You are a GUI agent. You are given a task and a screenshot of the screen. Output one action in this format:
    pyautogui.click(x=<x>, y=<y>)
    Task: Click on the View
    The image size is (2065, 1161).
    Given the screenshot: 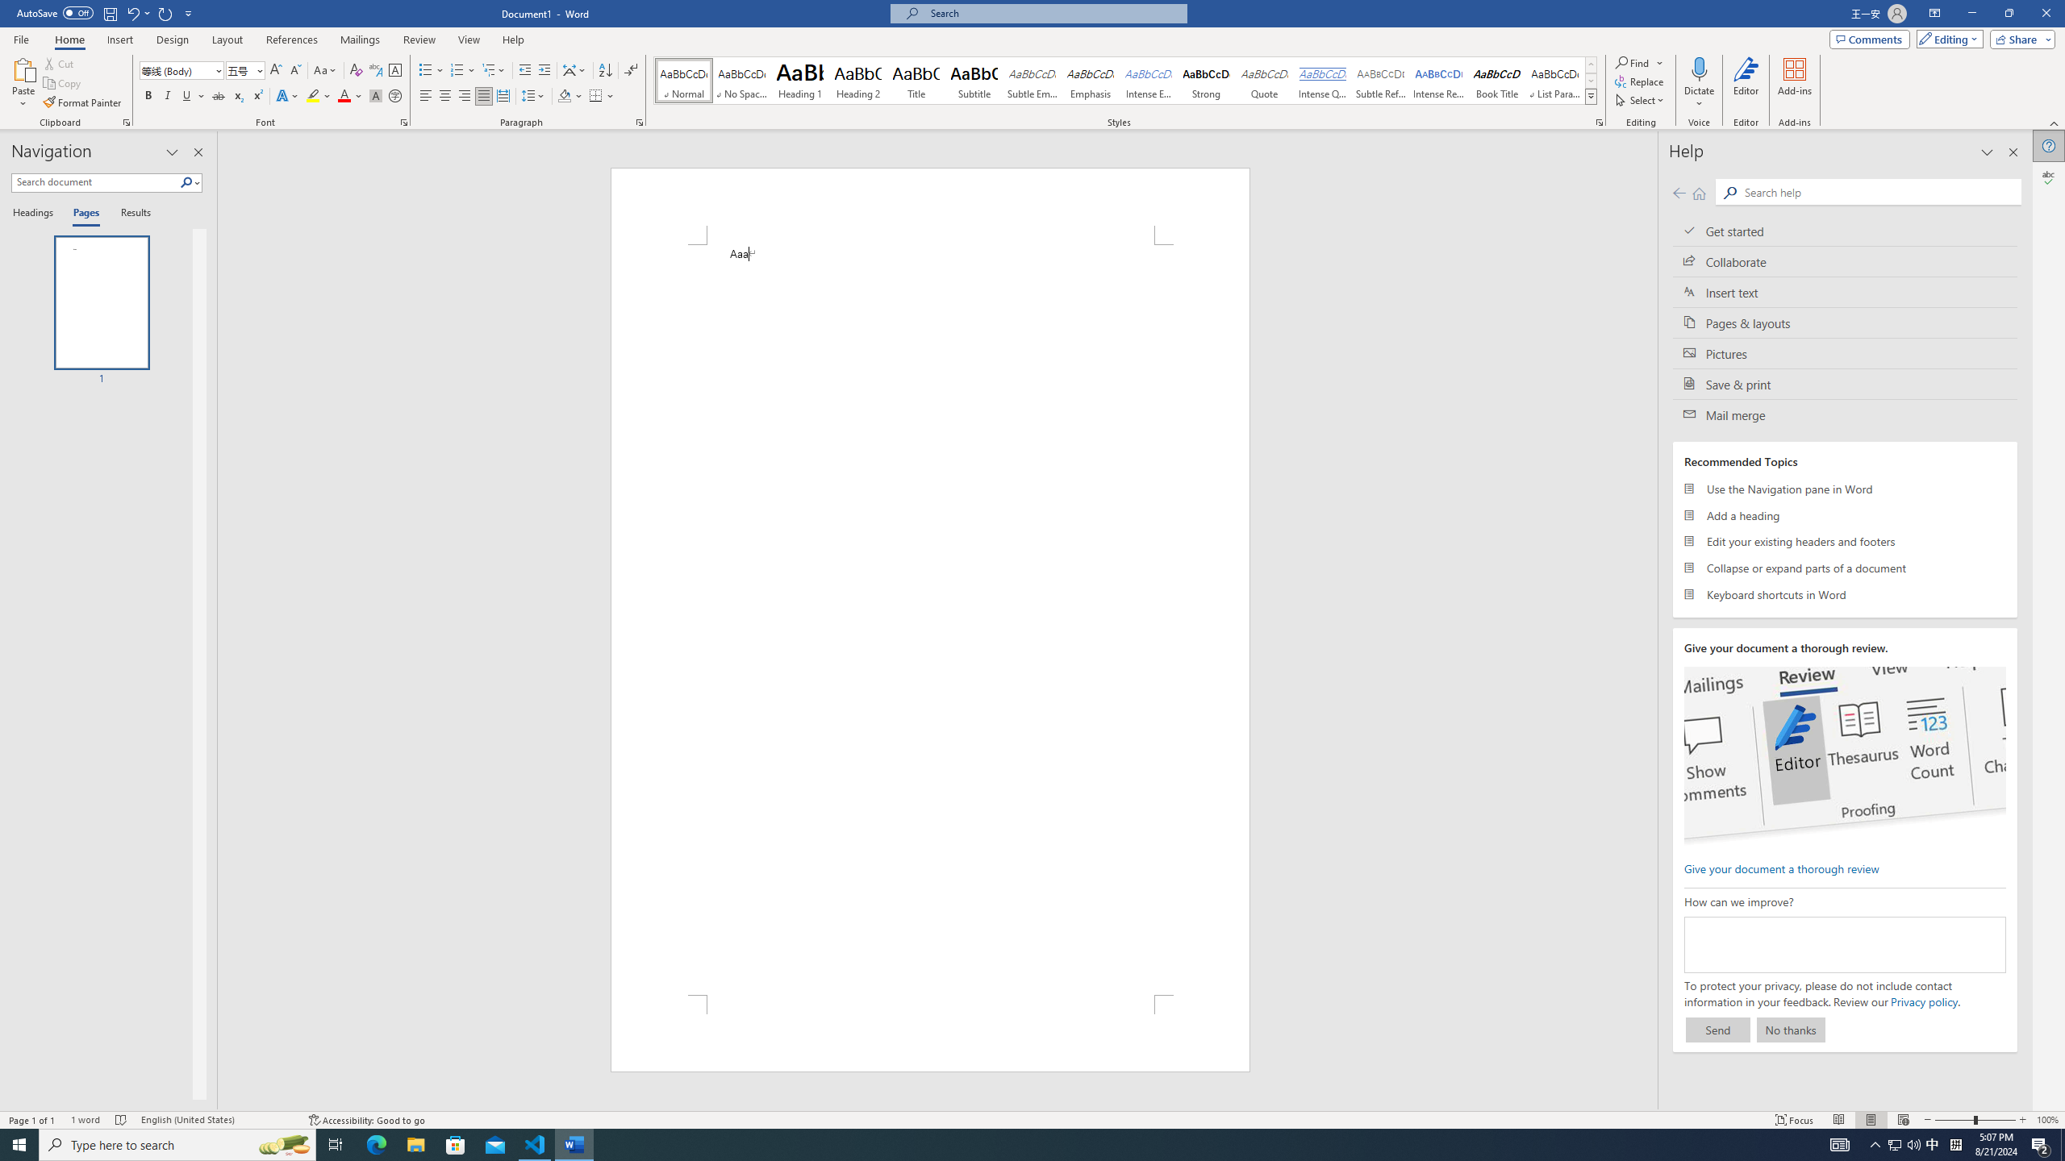 What is the action you would take?
    pyautogui.click(x=469, y=40)
    